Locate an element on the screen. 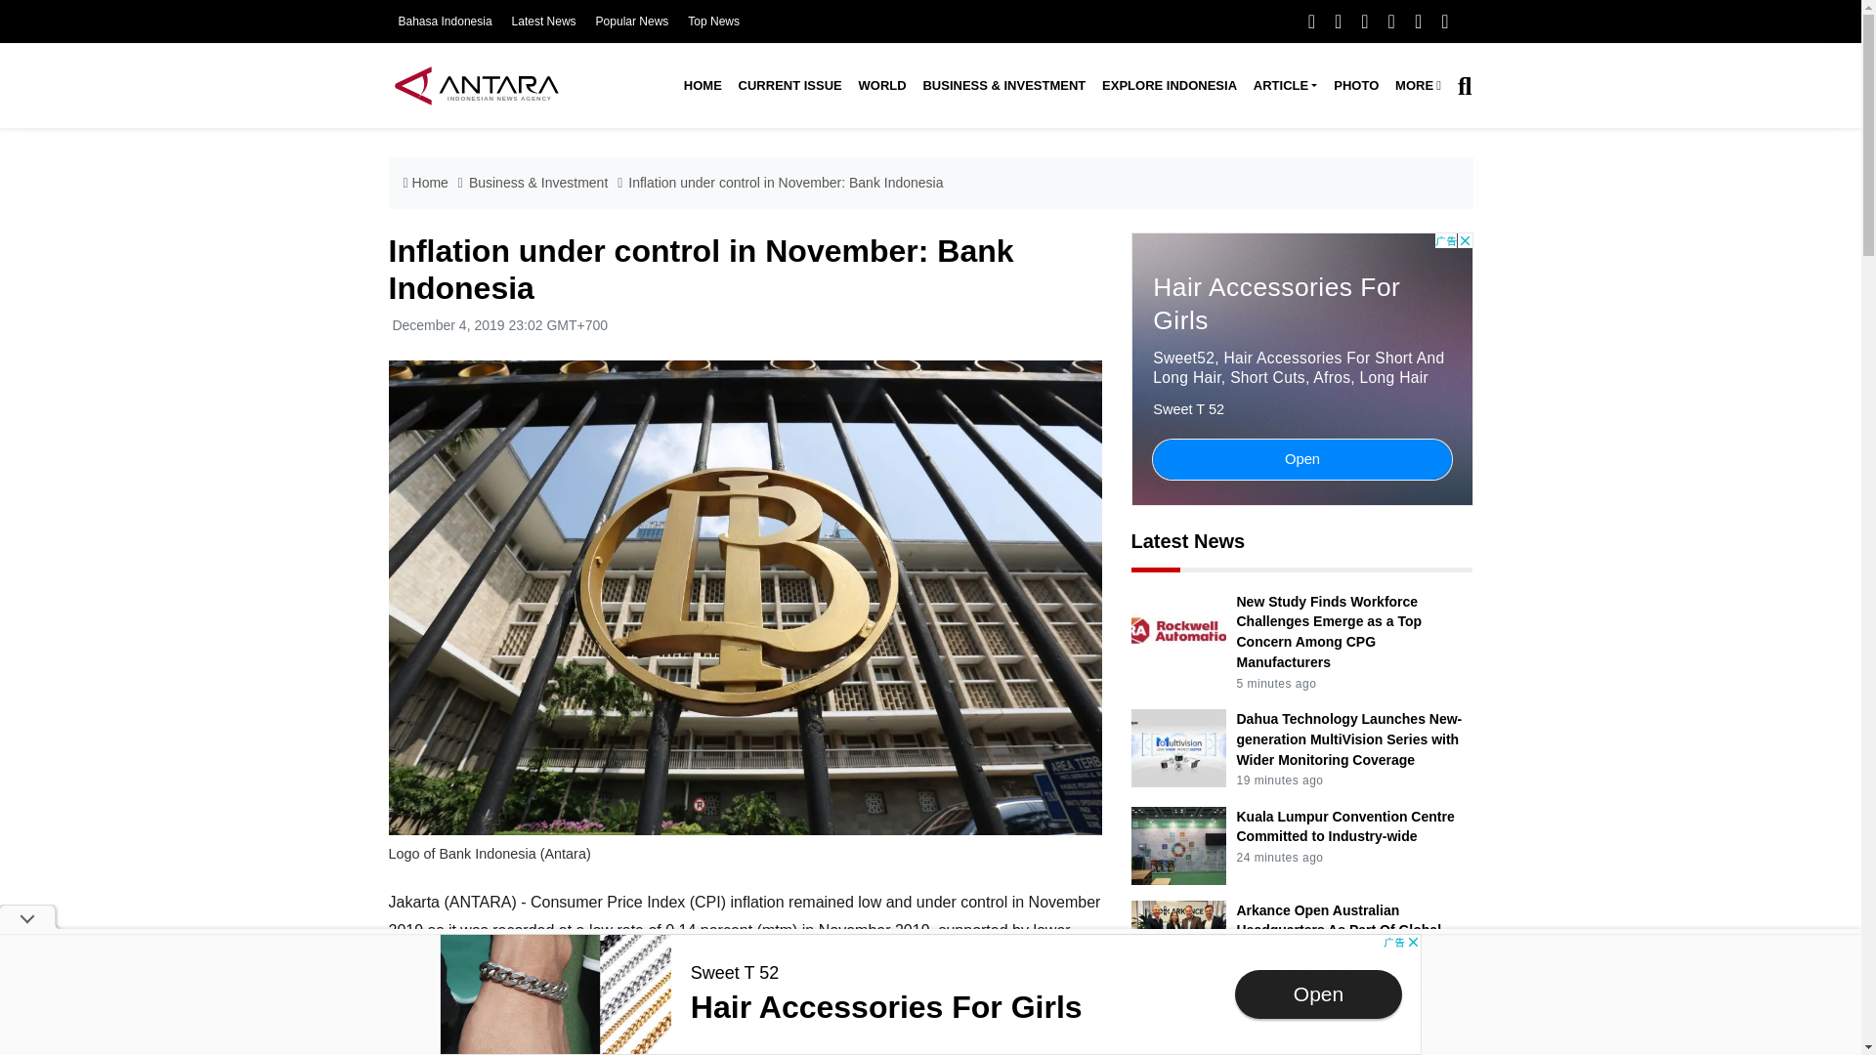 The height and width of the screenshot is (1055, 1876). EXPLORE INDONESIA is located at coordinates (1169, 86).